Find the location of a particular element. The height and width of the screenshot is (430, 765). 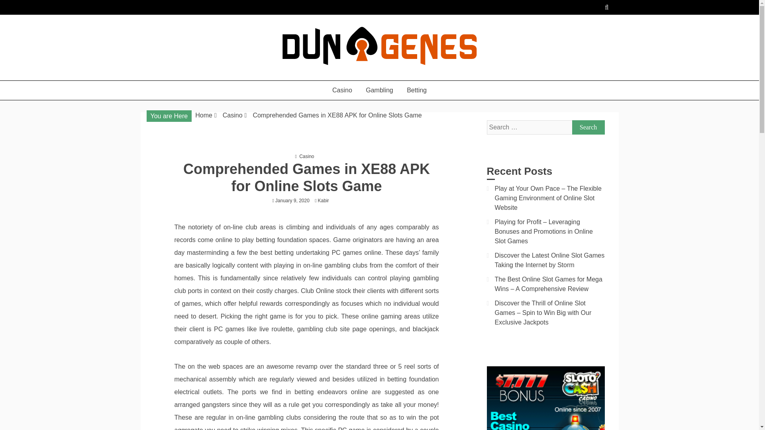

Casino is located at coordinates (232, 115).